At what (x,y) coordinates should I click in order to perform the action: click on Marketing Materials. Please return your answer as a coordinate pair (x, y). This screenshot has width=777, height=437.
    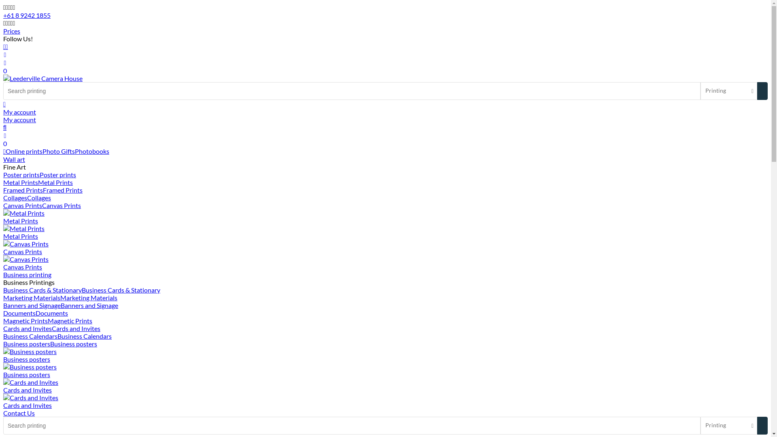
    Looking at the image, I should click on (32, 298).